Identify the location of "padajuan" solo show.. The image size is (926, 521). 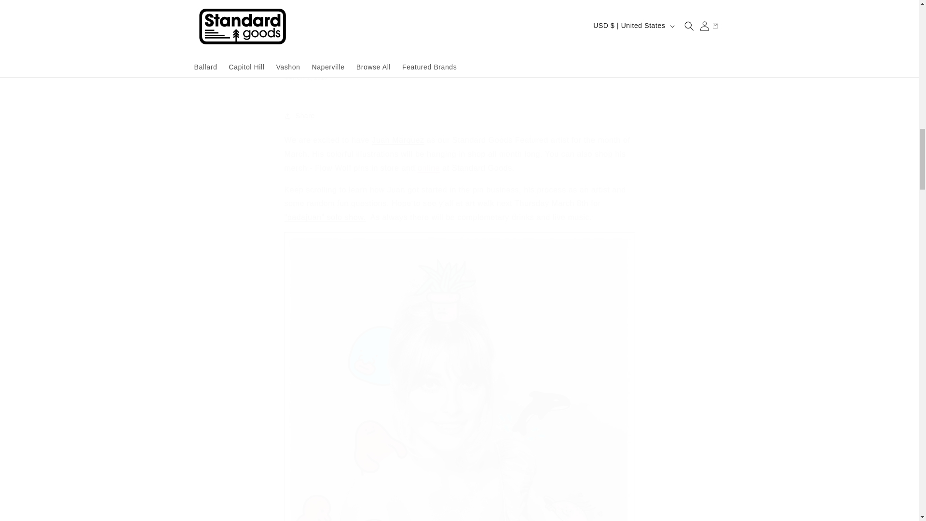
(325, 217).